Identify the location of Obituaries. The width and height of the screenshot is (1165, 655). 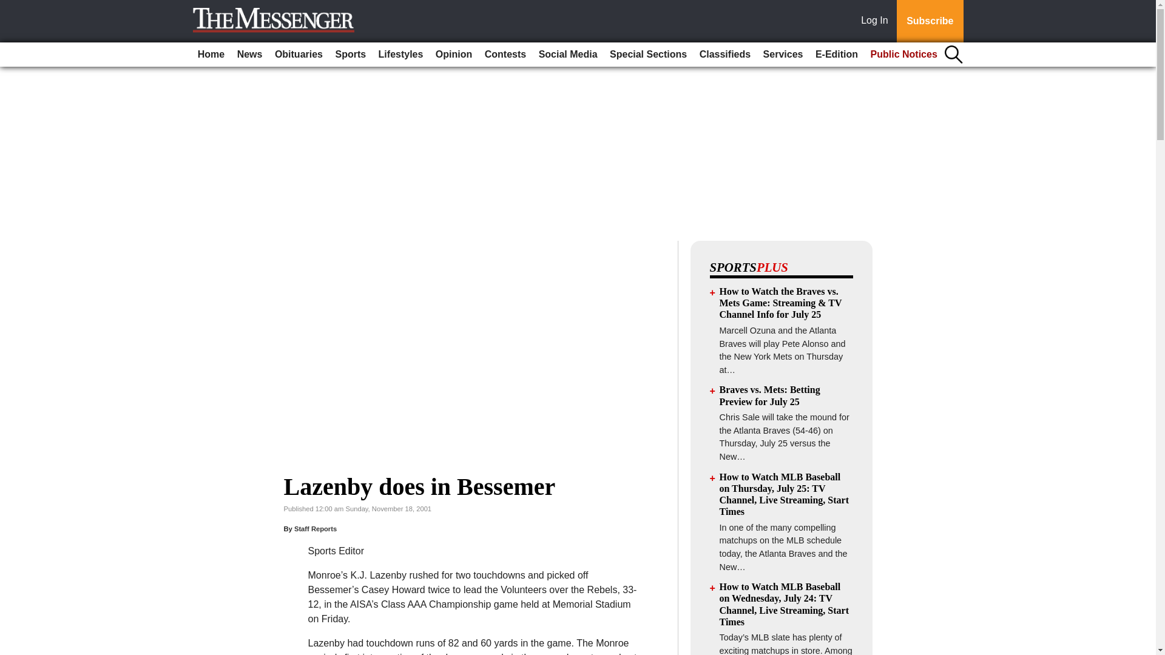
(299, 55).